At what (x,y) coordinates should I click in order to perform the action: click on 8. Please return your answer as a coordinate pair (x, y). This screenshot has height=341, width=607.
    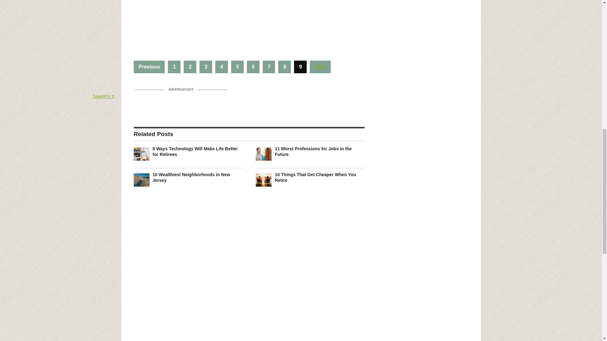
    Looking at the image, I should click on (284, 67).